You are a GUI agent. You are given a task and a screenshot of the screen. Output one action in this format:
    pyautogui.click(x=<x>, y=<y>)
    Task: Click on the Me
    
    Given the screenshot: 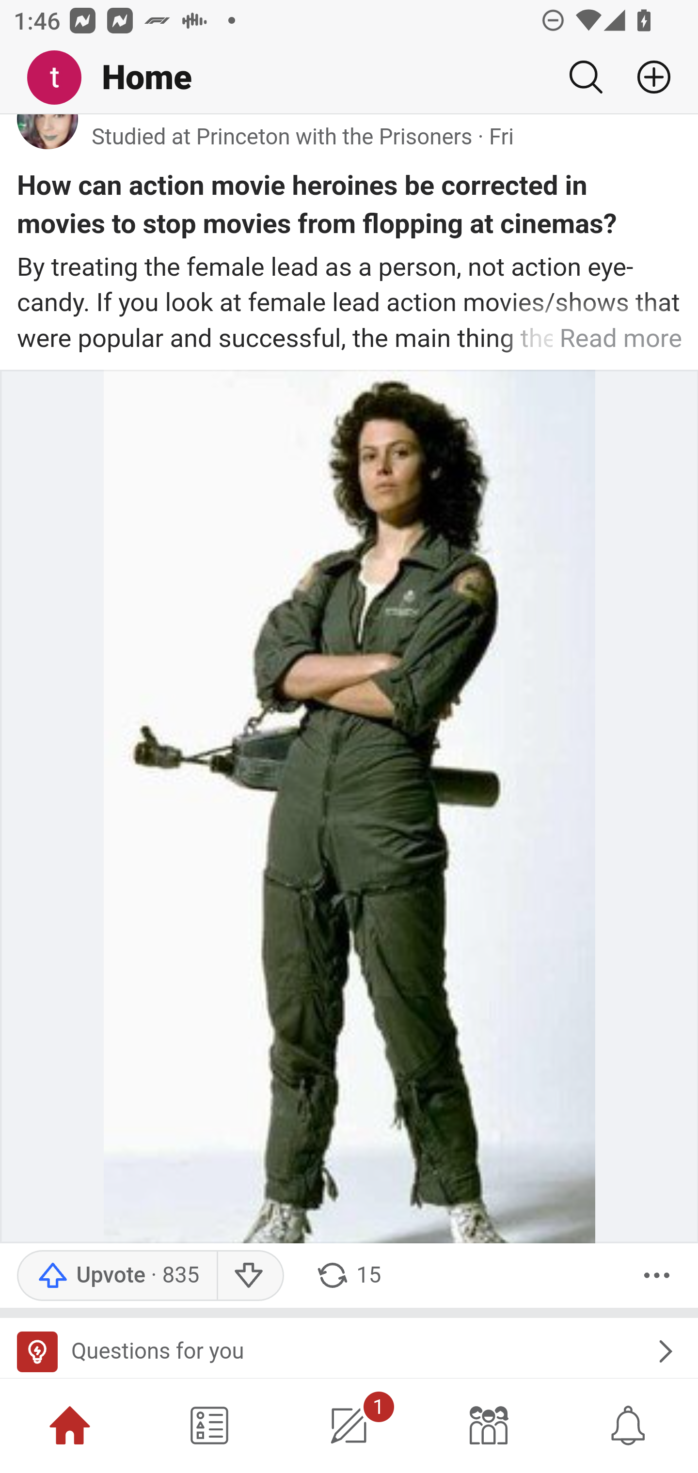 What is the action you would take?
    pyautogui.click(x=61, y=78)
    